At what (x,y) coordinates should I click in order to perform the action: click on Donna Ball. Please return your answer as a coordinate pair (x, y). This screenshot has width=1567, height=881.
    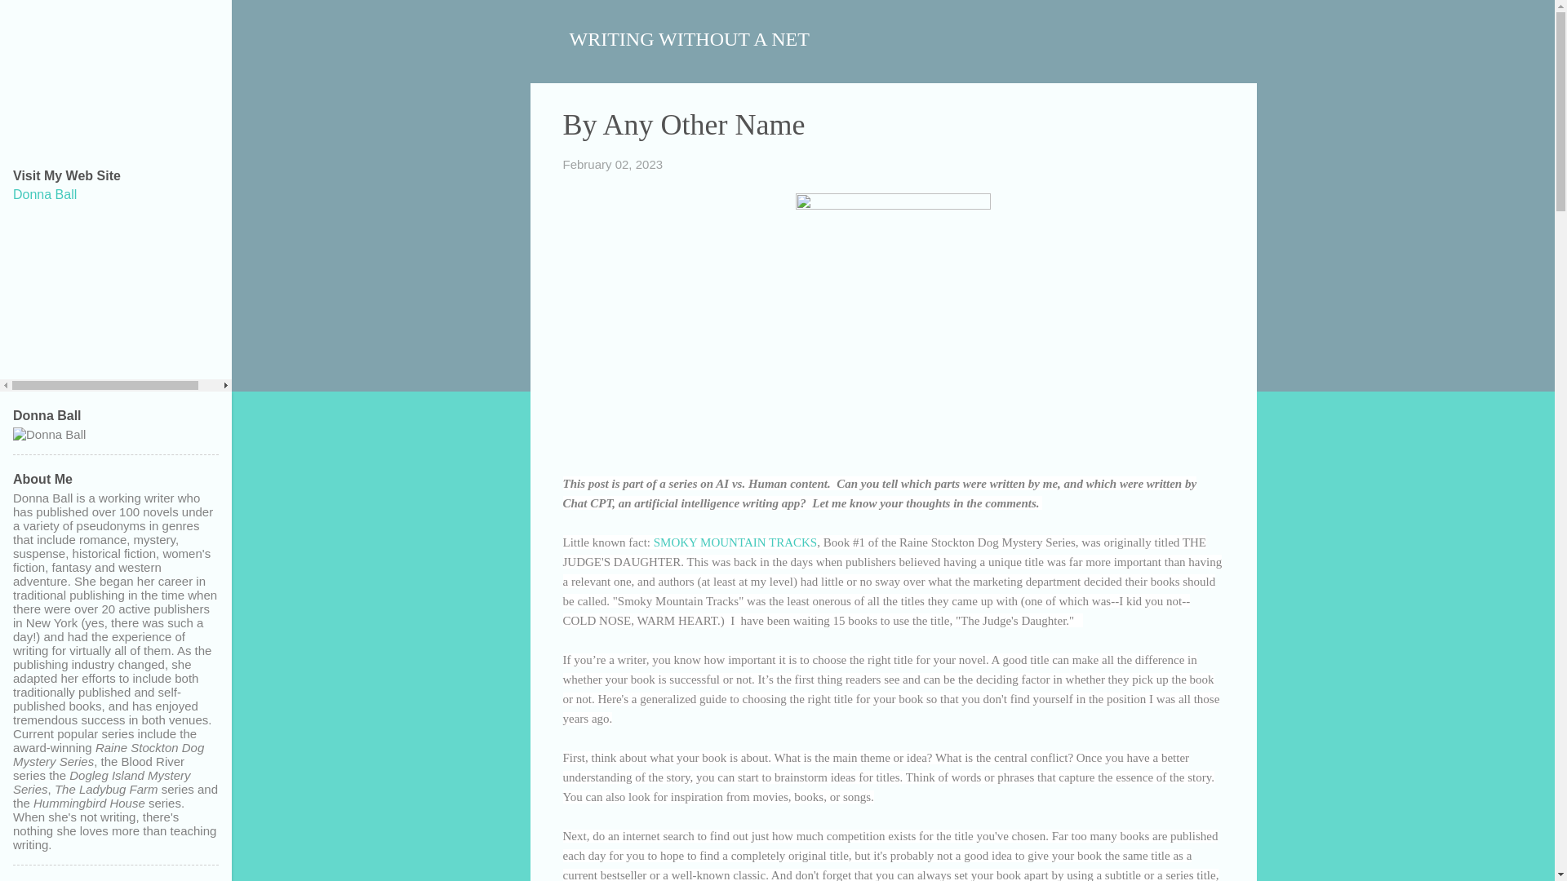
    Looking at the image, I should click on (44, 194).